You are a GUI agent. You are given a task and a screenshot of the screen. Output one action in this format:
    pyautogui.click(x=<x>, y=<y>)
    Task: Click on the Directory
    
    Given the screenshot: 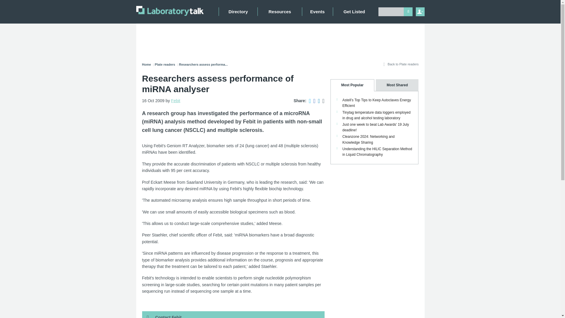 What is the action you would take?
    pyautogui.click(x=238, y=11)
    